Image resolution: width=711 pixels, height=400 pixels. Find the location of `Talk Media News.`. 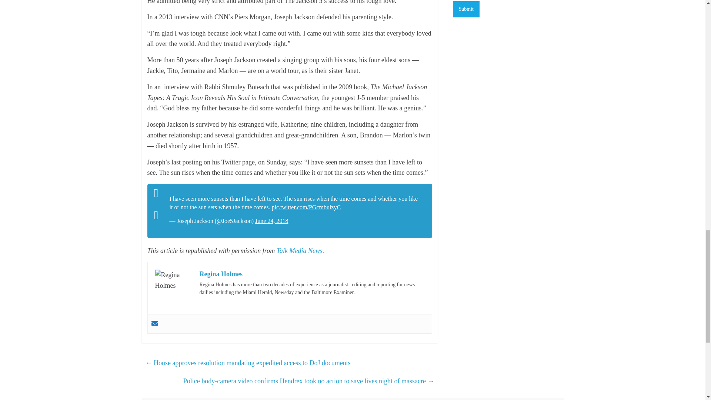

Talk Media News. is located at coordinates (300, 250).